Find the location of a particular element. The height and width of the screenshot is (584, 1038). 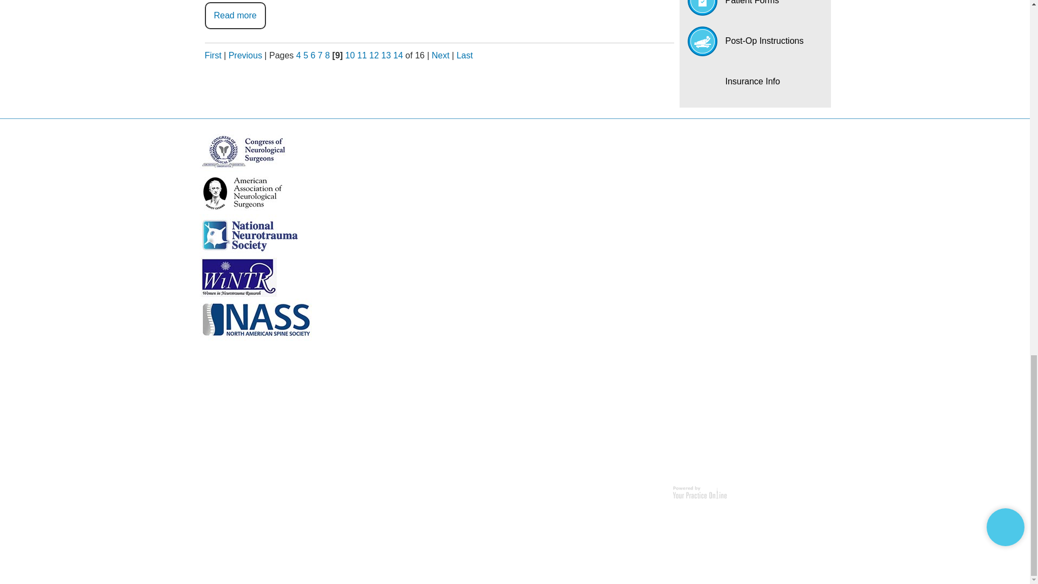

Page 11 is located at coordinates (362, 55).